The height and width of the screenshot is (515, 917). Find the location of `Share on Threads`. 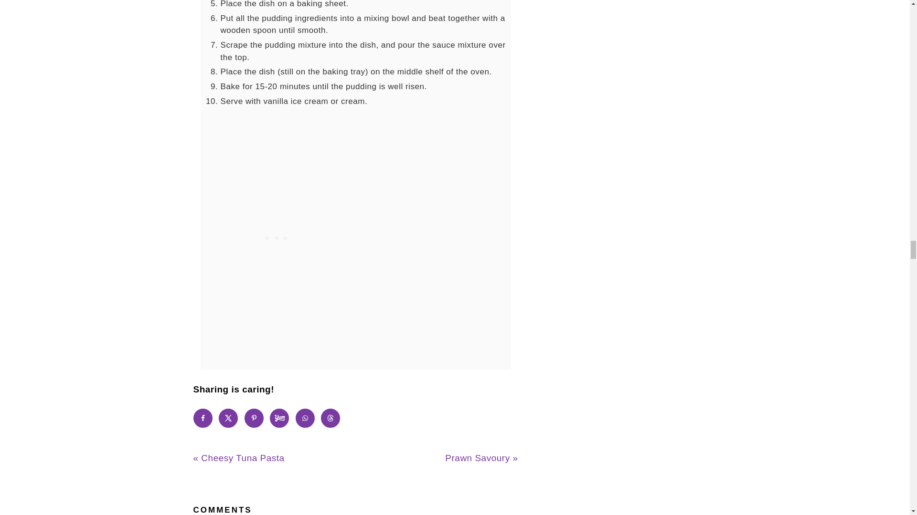

Share on Threads is located at coordinates (331, 418).